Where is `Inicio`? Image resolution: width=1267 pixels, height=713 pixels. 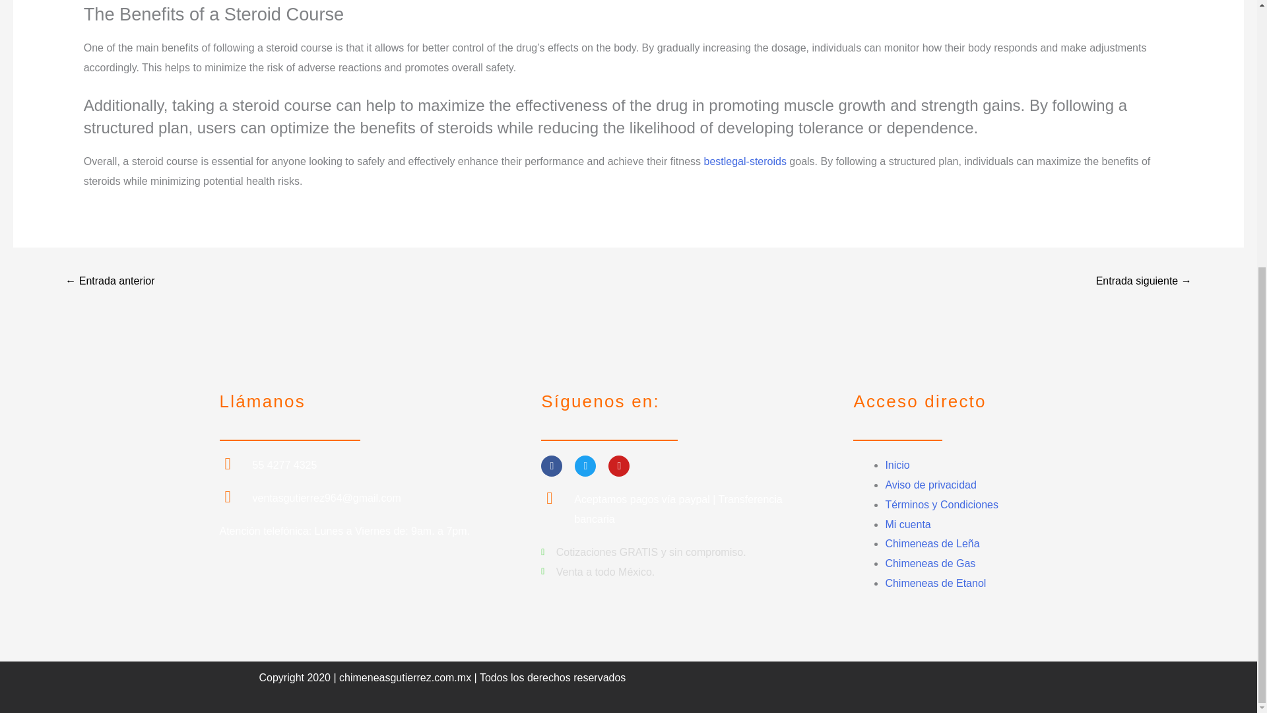 Inicio is located at coordinates (897, 465).